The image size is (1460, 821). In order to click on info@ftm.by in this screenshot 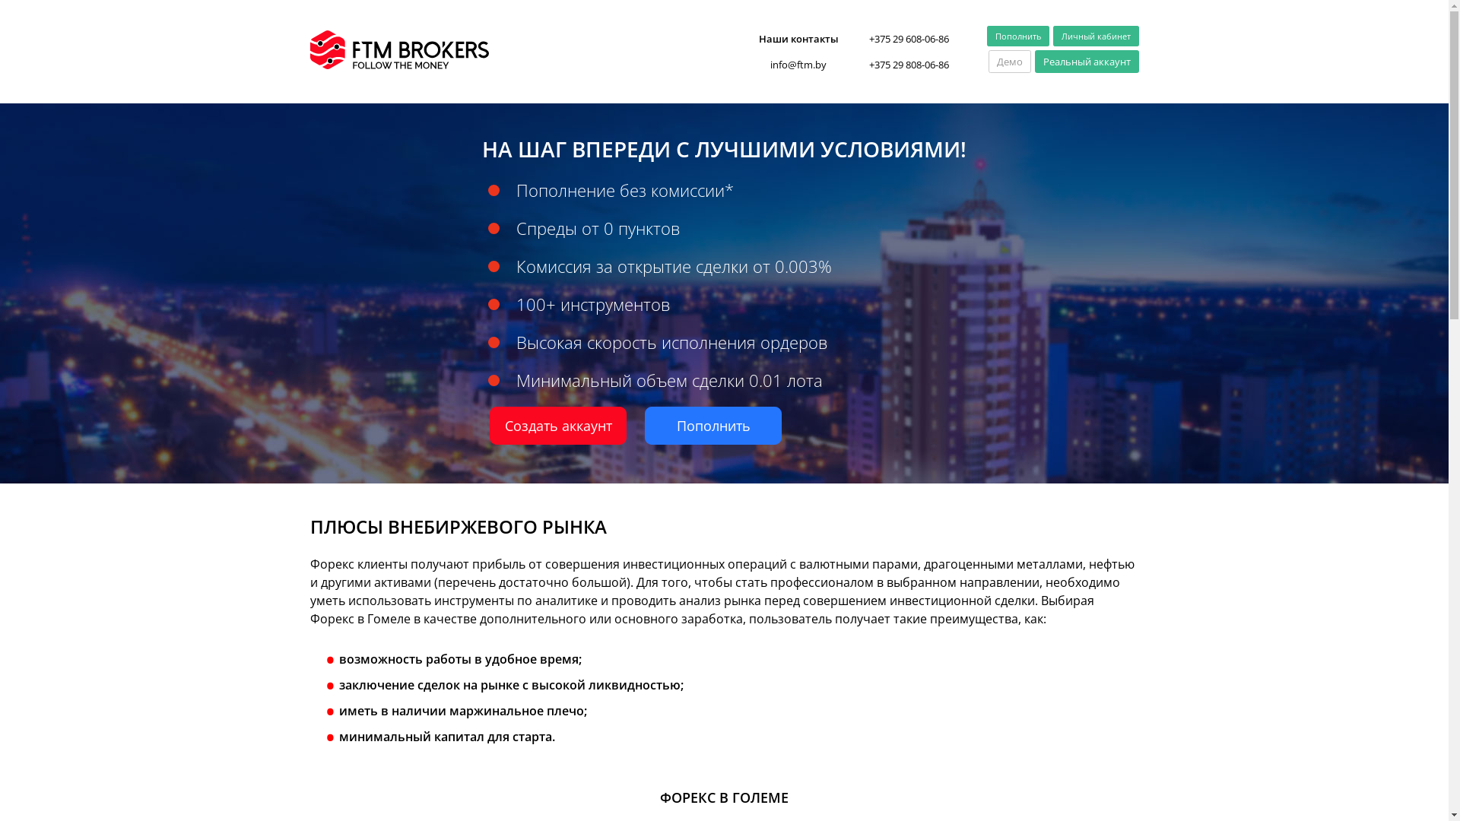, I will do `click(798, 65)`.